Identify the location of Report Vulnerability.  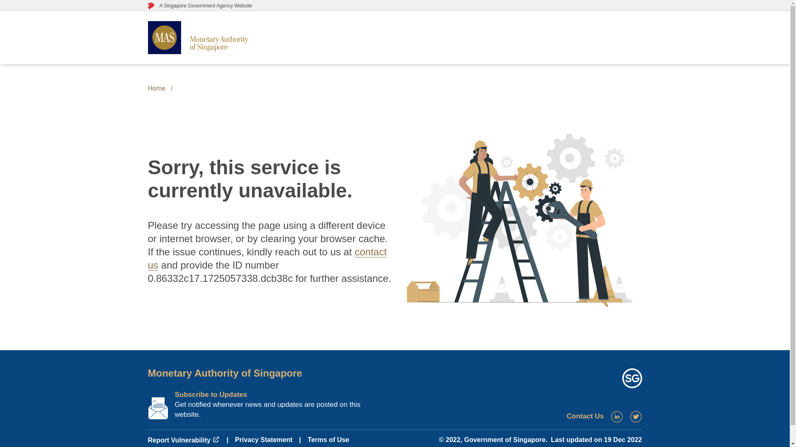
(183, 440).